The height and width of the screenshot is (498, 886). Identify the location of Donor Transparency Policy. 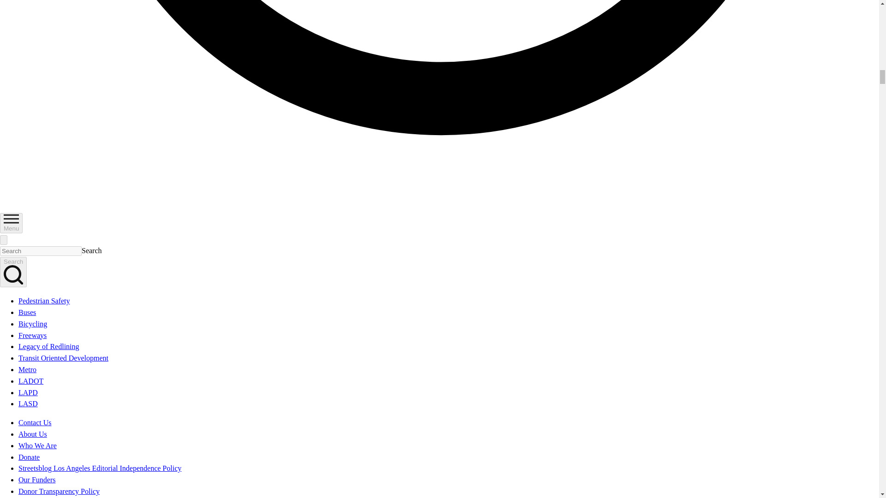
(59, 491).